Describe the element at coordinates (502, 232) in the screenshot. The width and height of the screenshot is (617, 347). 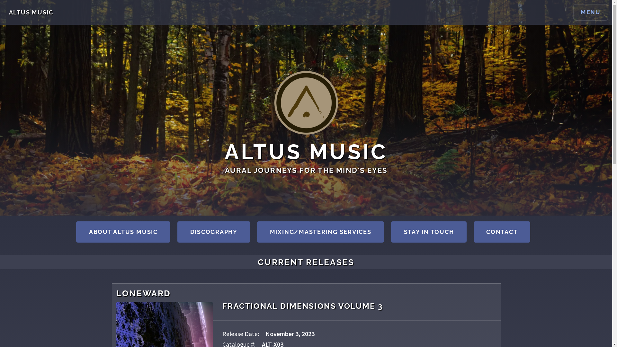
I see `CONTACT` at that location.